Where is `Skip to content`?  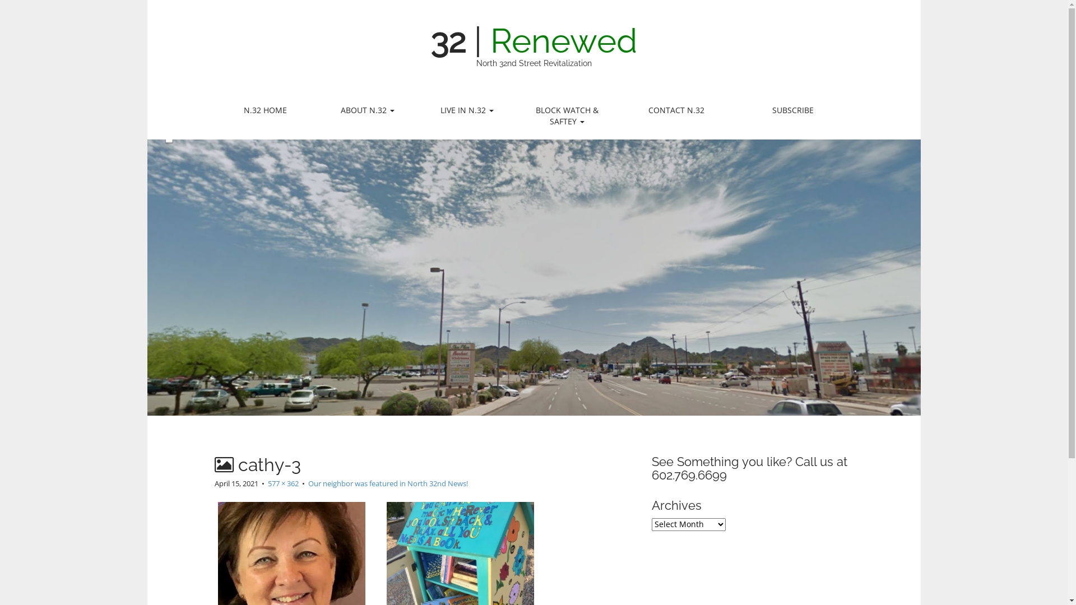 Skip to content is located at coordinates (214, 101).